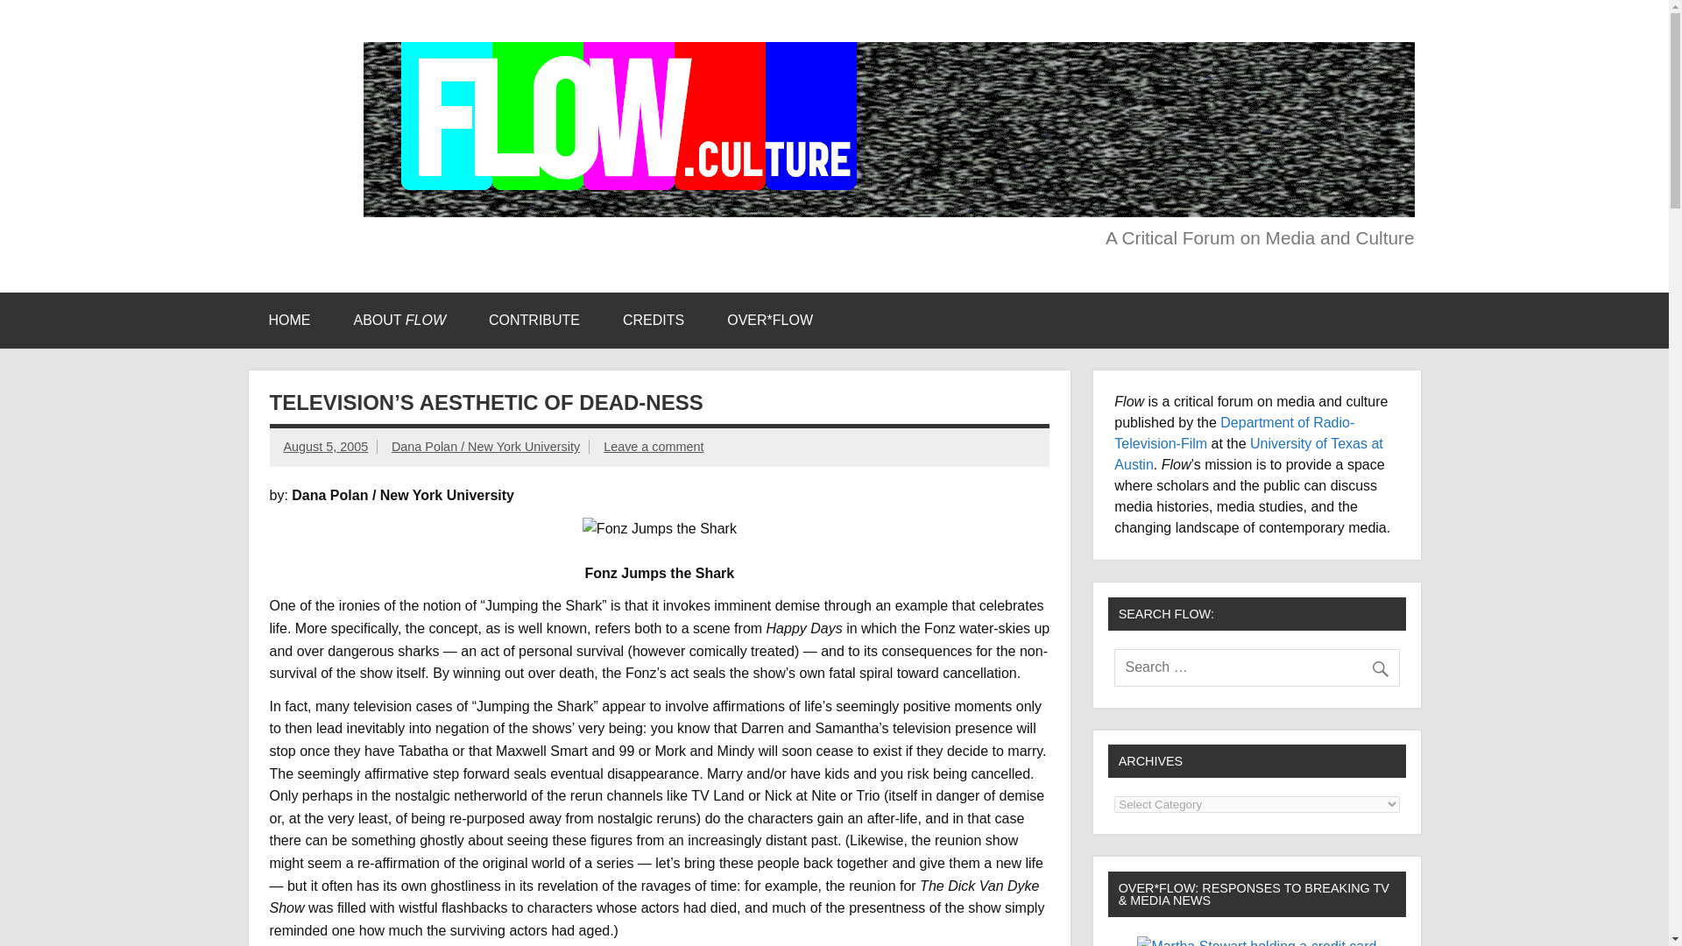  I want to click on Leave a comment, so click(654, 447).